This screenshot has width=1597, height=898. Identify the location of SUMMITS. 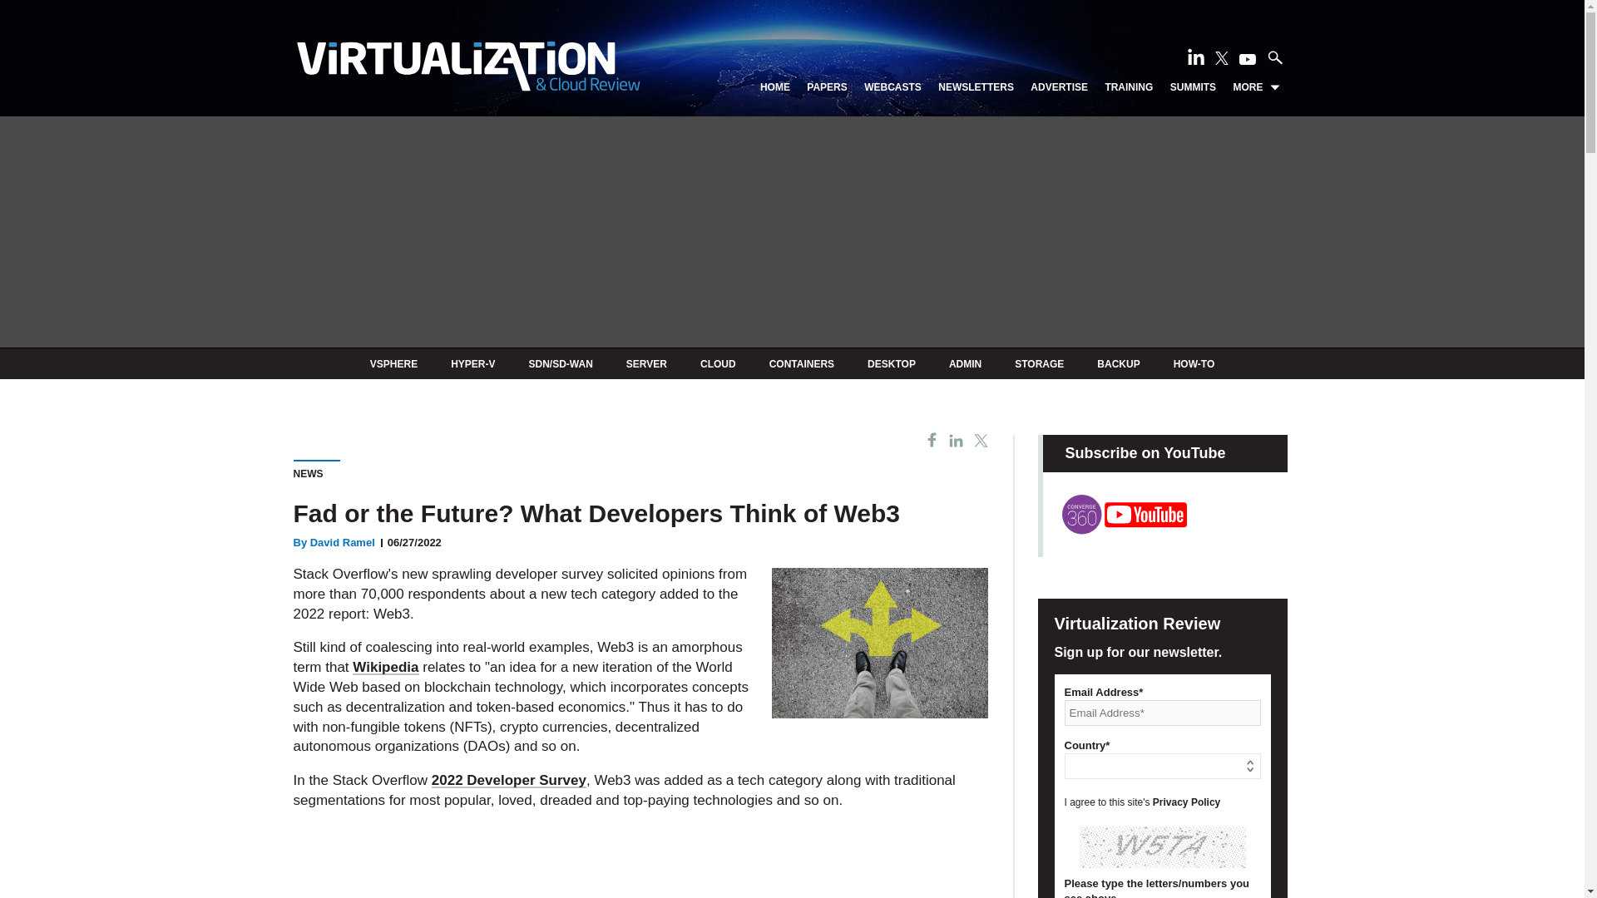
(1193, 87).